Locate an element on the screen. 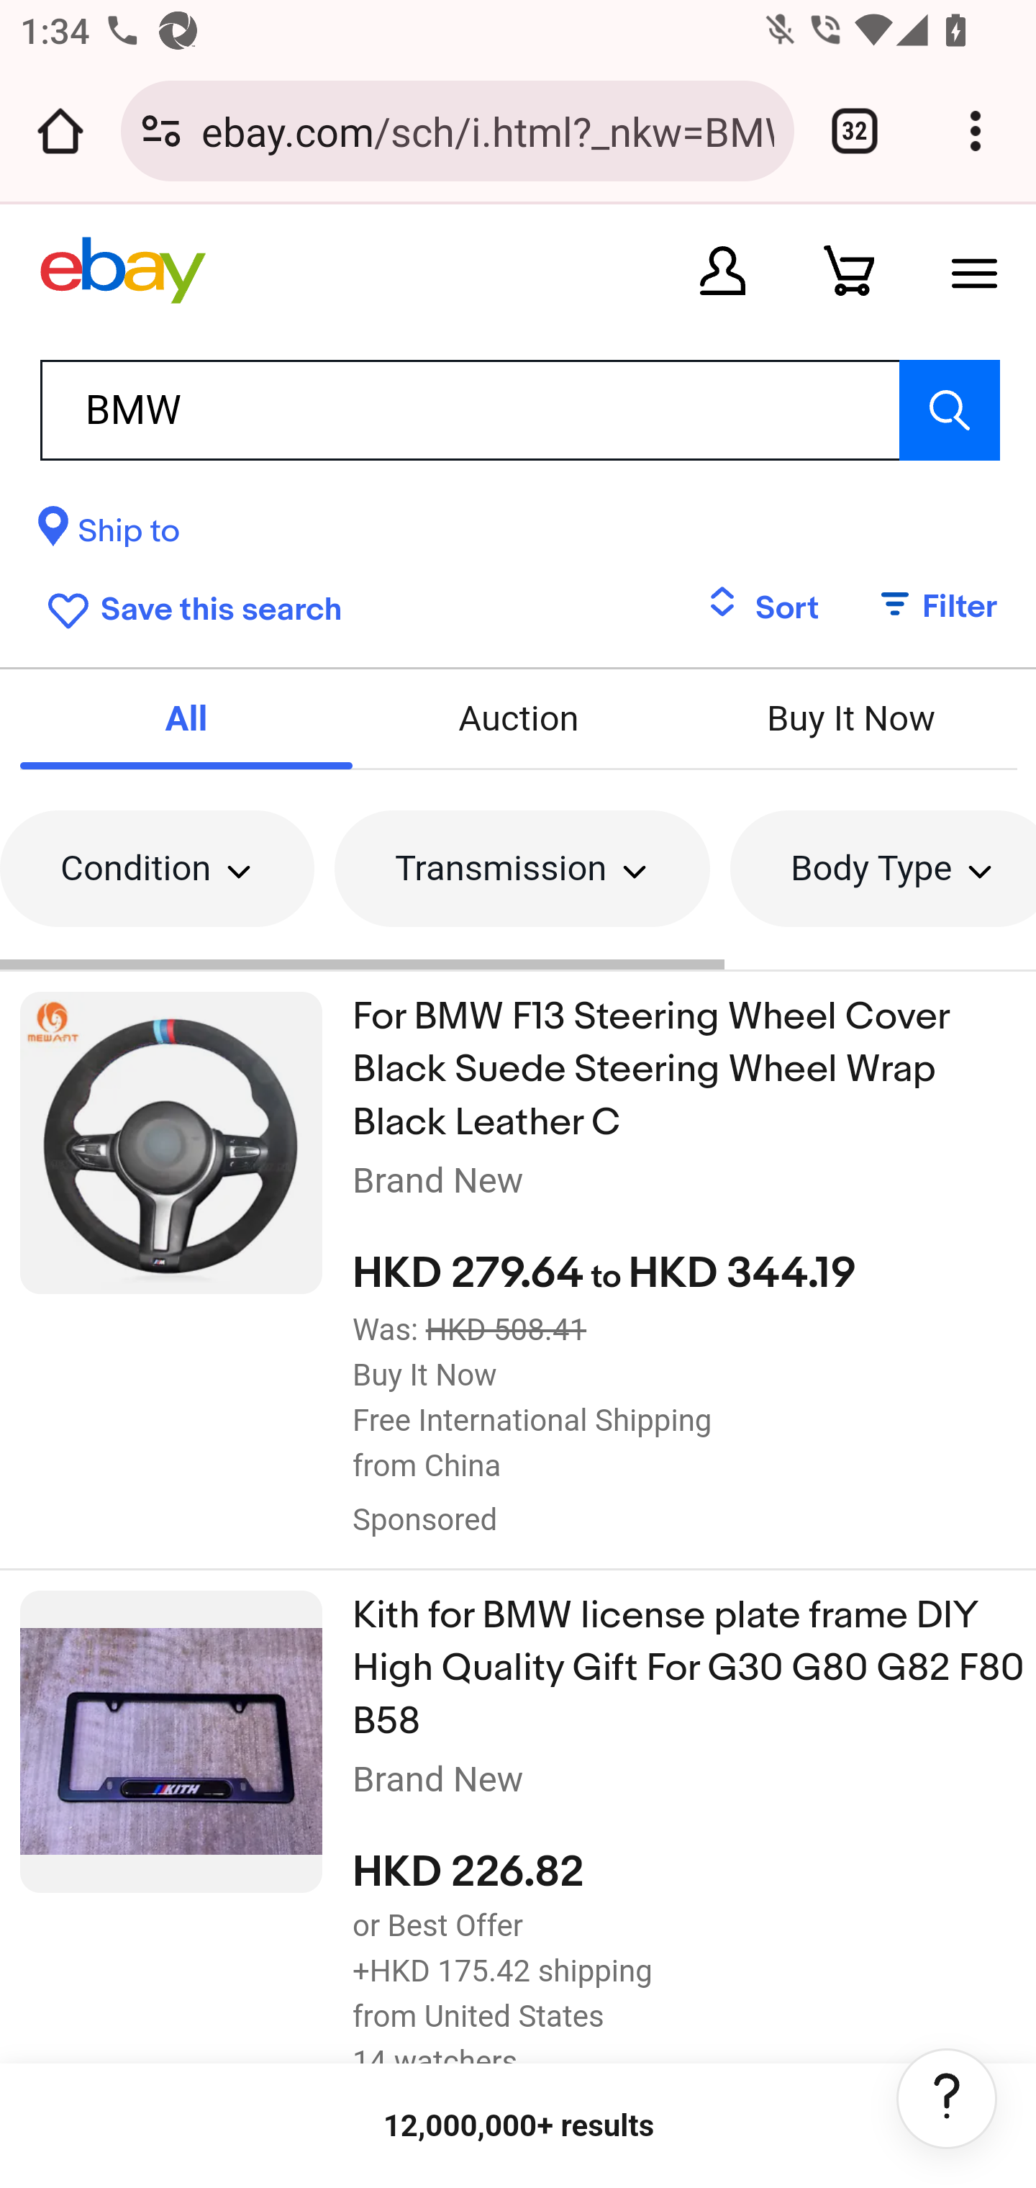 This screenshot has height=2188, width=1036. Search is located at coordinates (948, 409).